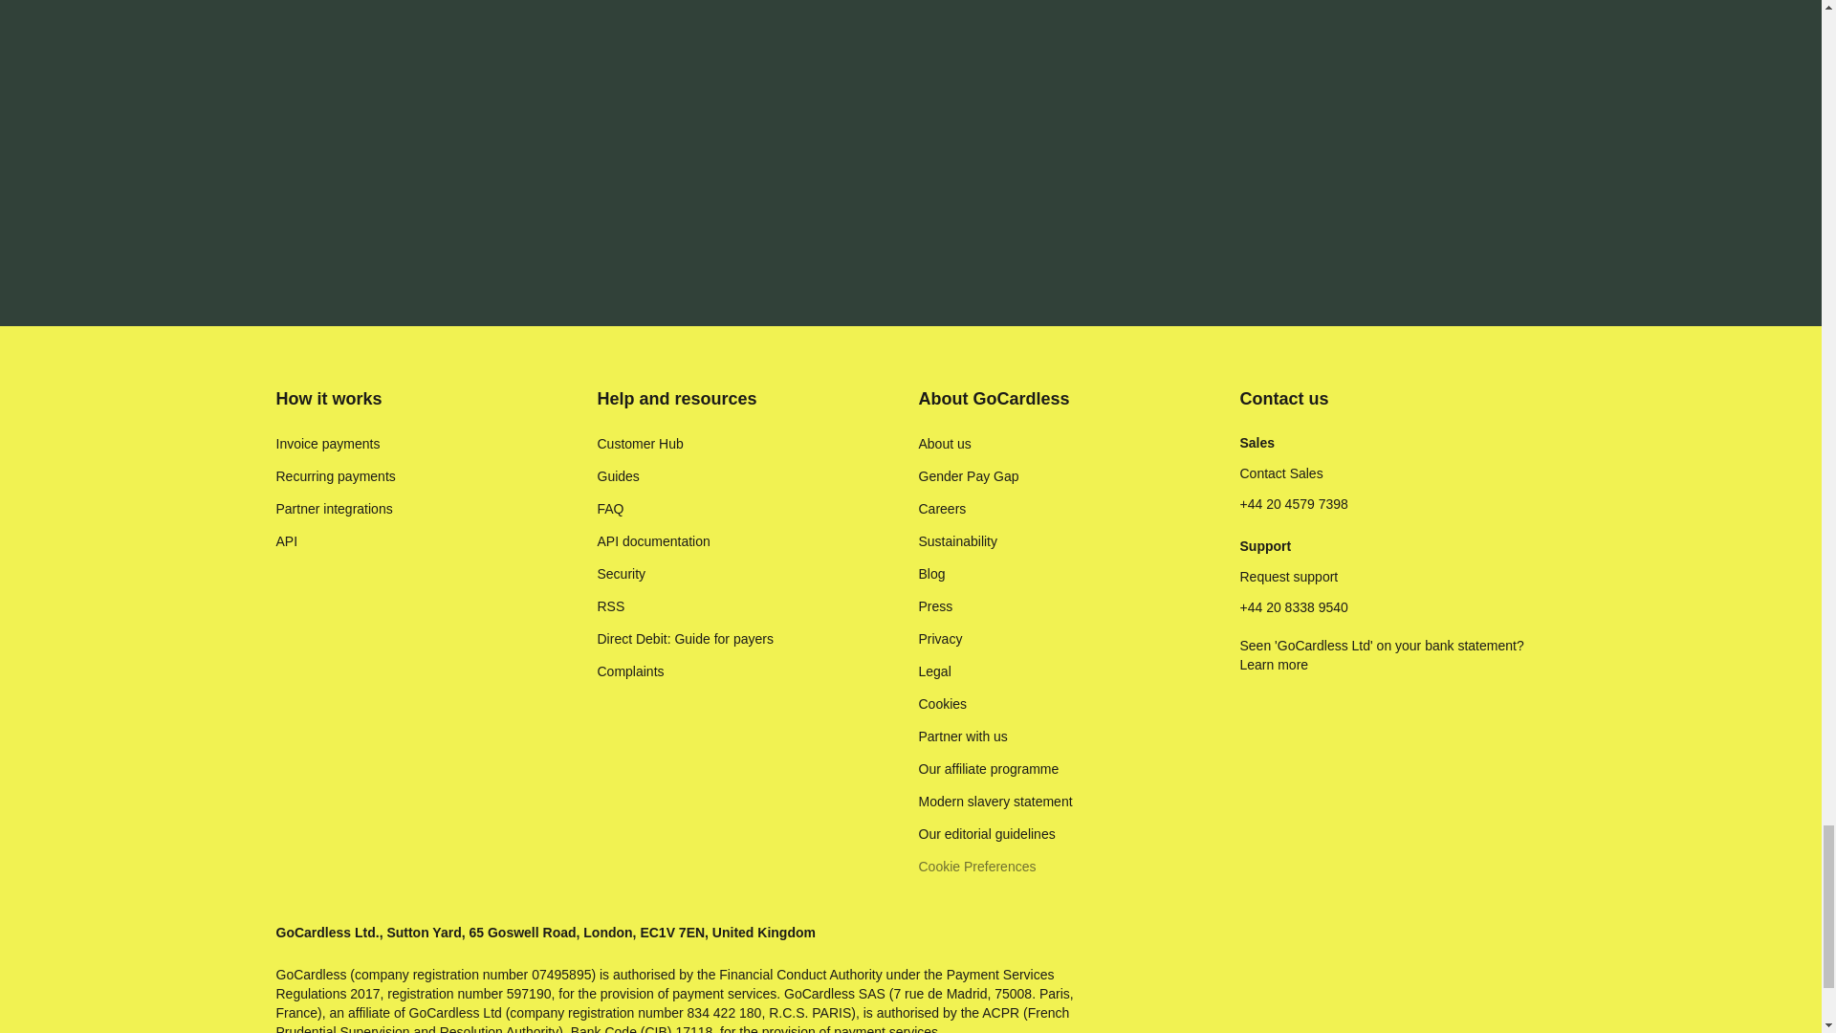 The image size is (1836, 1033). I want to click on Invoice payments, so click(327, 444).